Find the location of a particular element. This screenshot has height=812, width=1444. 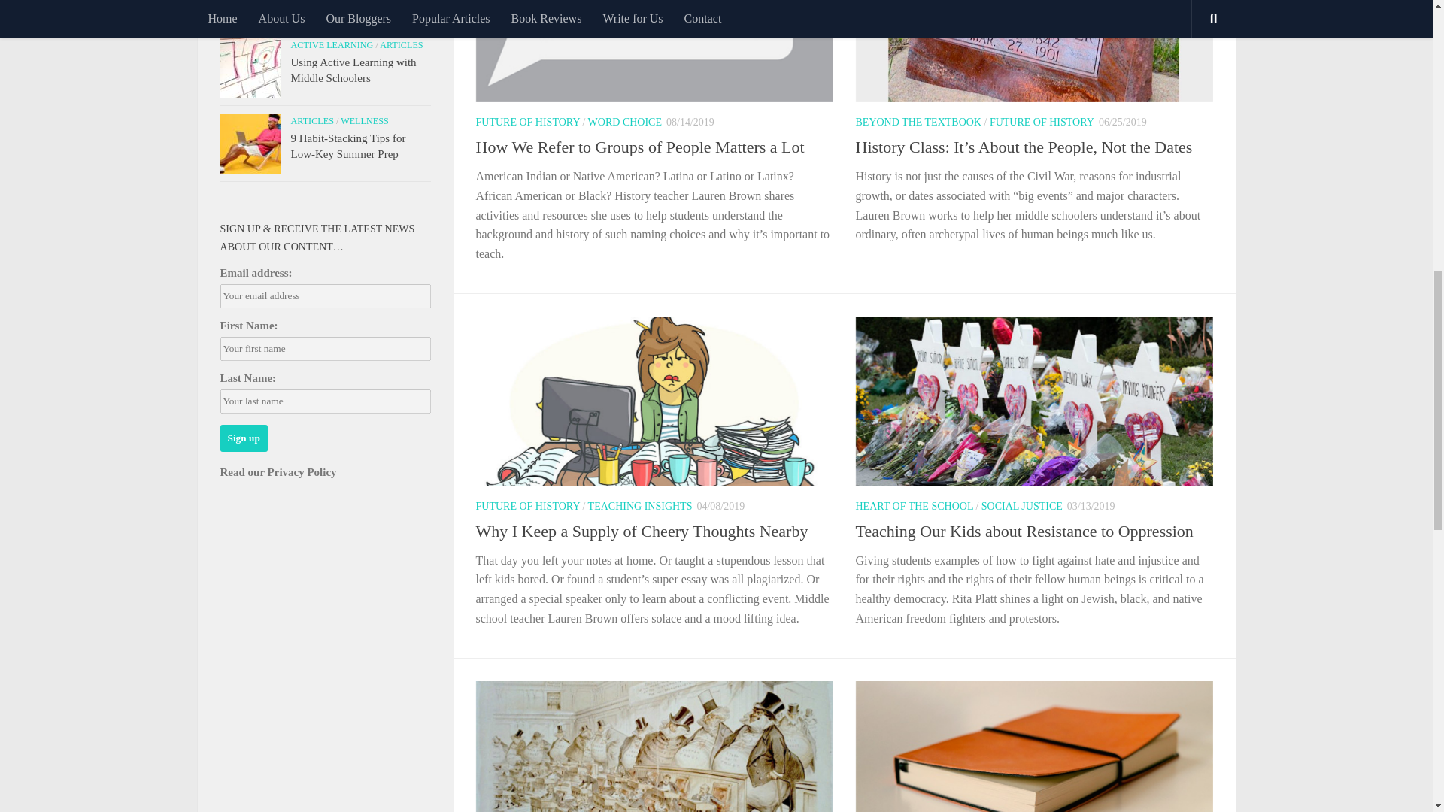

WORD CHOICE is located at coordinates (624, 122).